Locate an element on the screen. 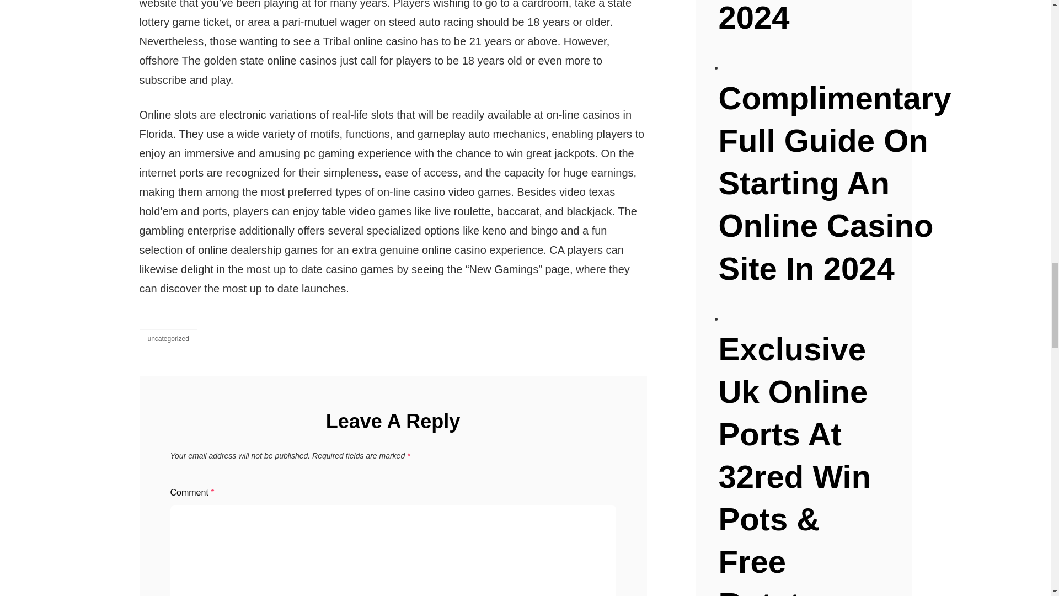 The image size is (1059, 596). uncategorized is located at coordinates (168, 339).